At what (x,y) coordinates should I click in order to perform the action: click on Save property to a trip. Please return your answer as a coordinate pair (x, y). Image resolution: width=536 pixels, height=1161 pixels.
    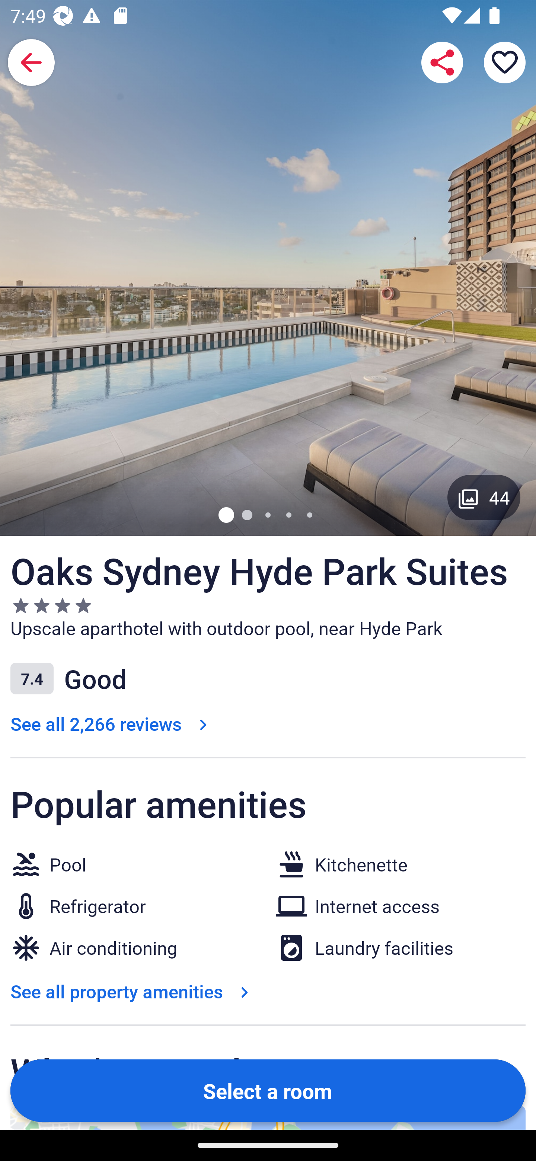
    Looking at the image, I should click on (505, 63).